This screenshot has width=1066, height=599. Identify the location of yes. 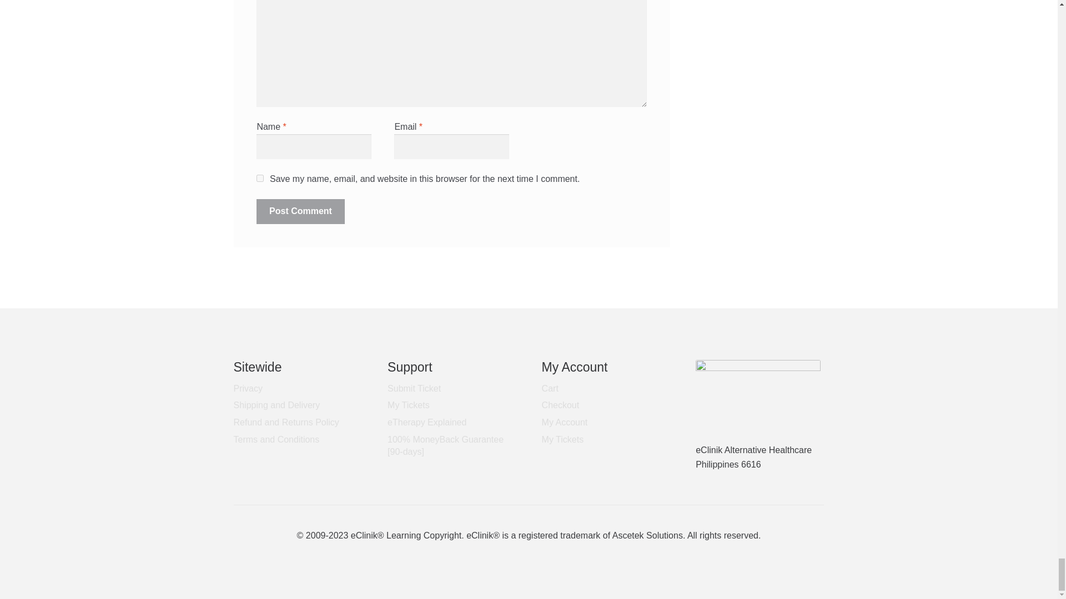
(260, 179).